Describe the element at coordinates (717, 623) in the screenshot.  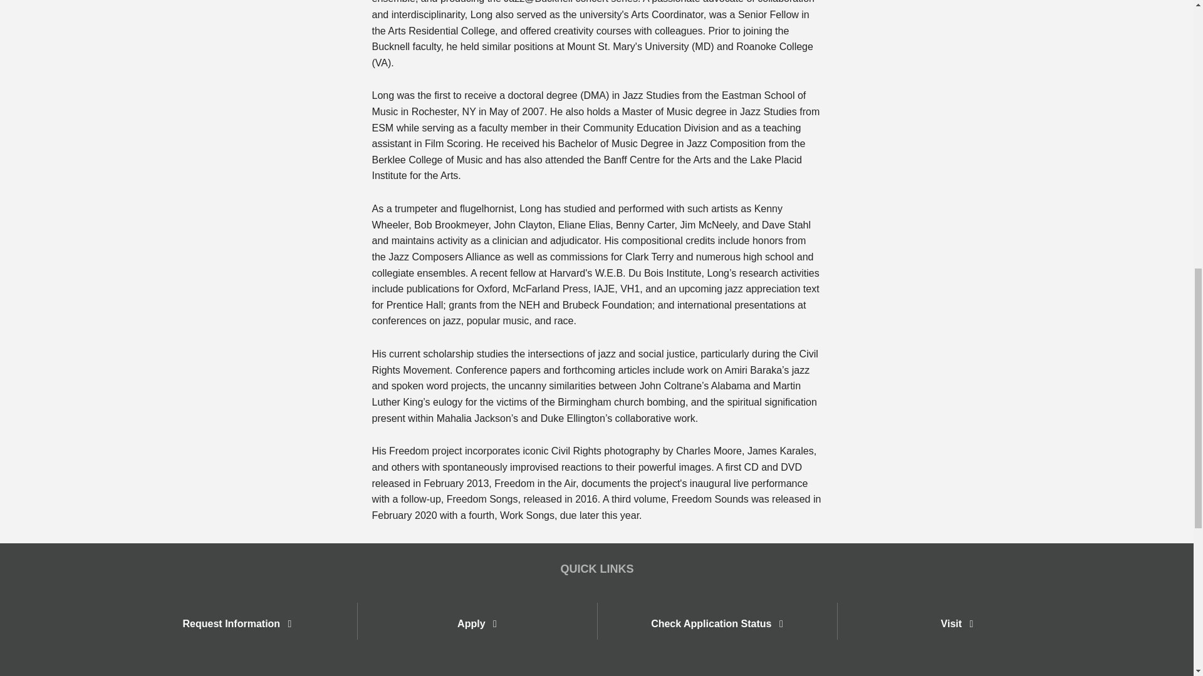
I see `Check Application Status` at that location.